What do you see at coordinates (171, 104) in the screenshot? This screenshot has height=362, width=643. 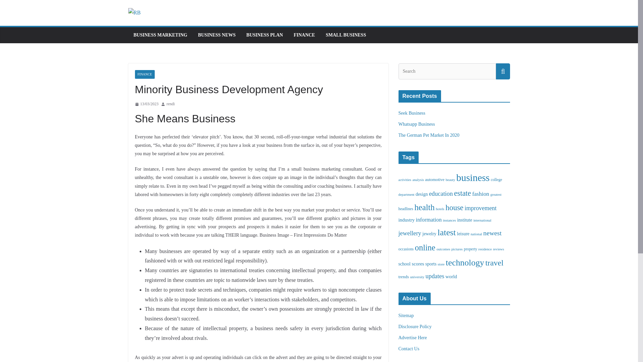 I see `rendi` at bounding box center [171, 104].